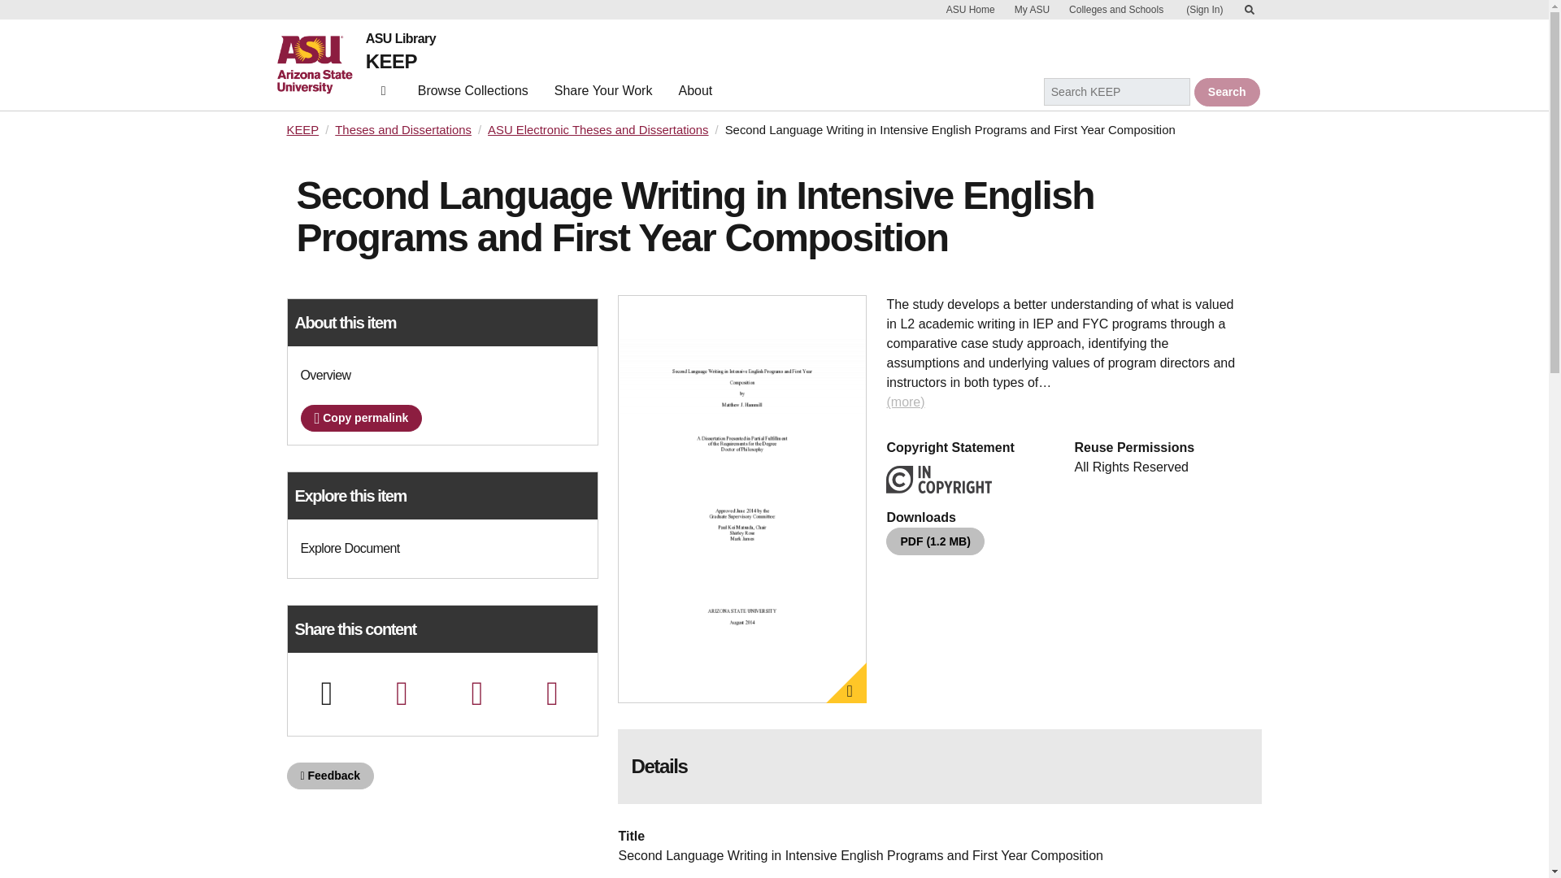 This screenshot has height=878, width=1561. What do you see at coordinates (302, 130) in the screenshot?
I see `KEEP` at bounding box center [302, 130].